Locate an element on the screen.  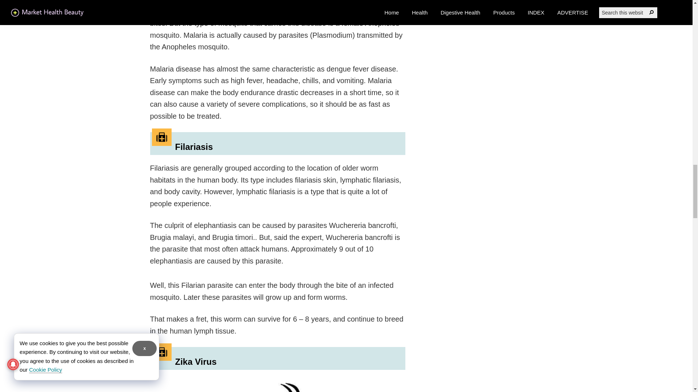
Beware 8 Mosquito-borne Diseases 1 is located at coordinates (266, 384).